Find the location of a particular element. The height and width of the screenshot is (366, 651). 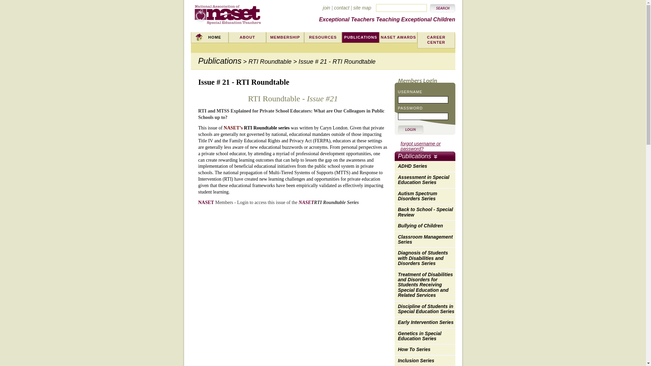

RTI Roundtable is located at coordinates (270, 62).